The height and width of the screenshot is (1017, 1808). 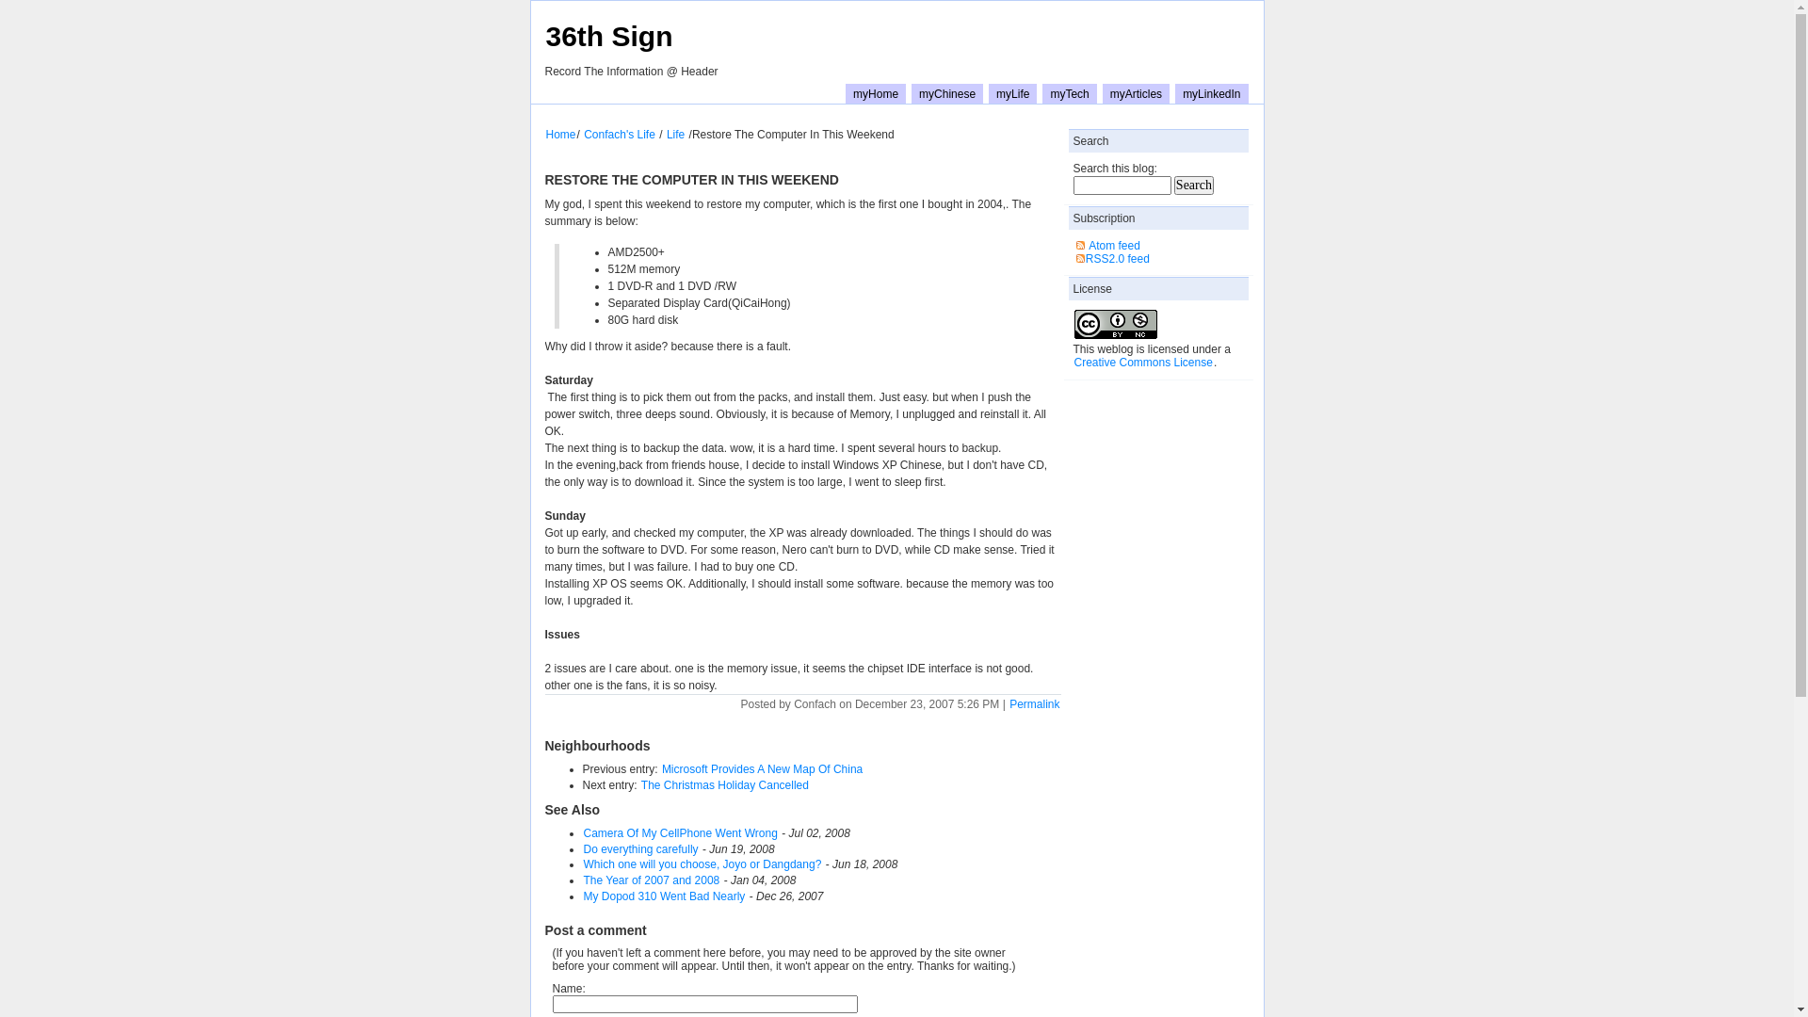 What do you see at coordinates (876, 94) in the screenshot?
I see `myHome` at bounding box center [876, 94].